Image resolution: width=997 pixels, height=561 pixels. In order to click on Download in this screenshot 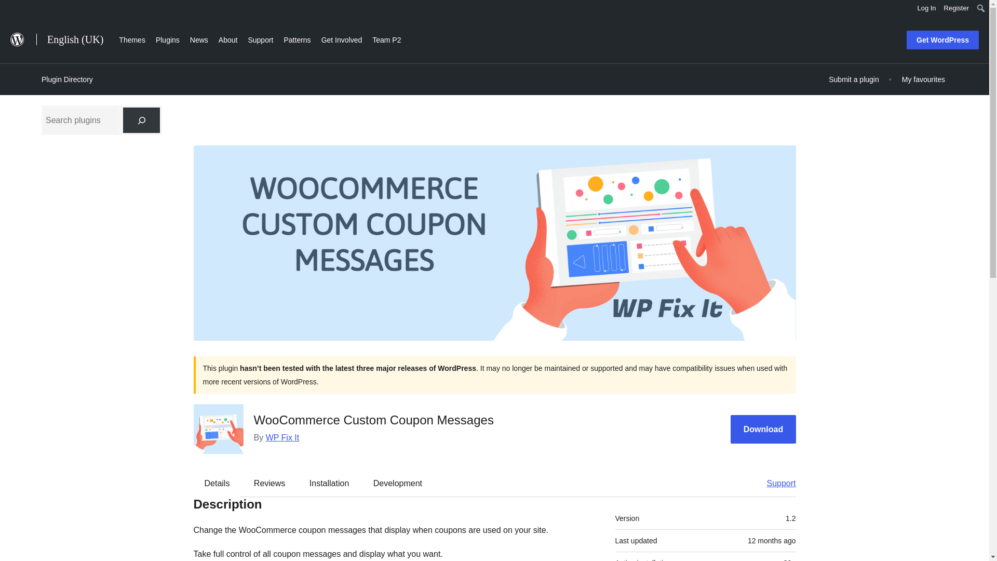, I will do `click(763, 429)`.